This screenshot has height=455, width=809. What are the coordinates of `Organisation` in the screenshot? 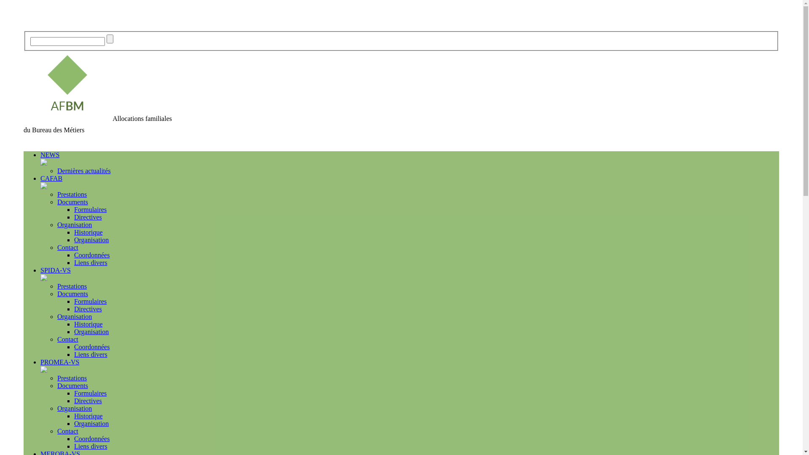 It's located at (75, 225).